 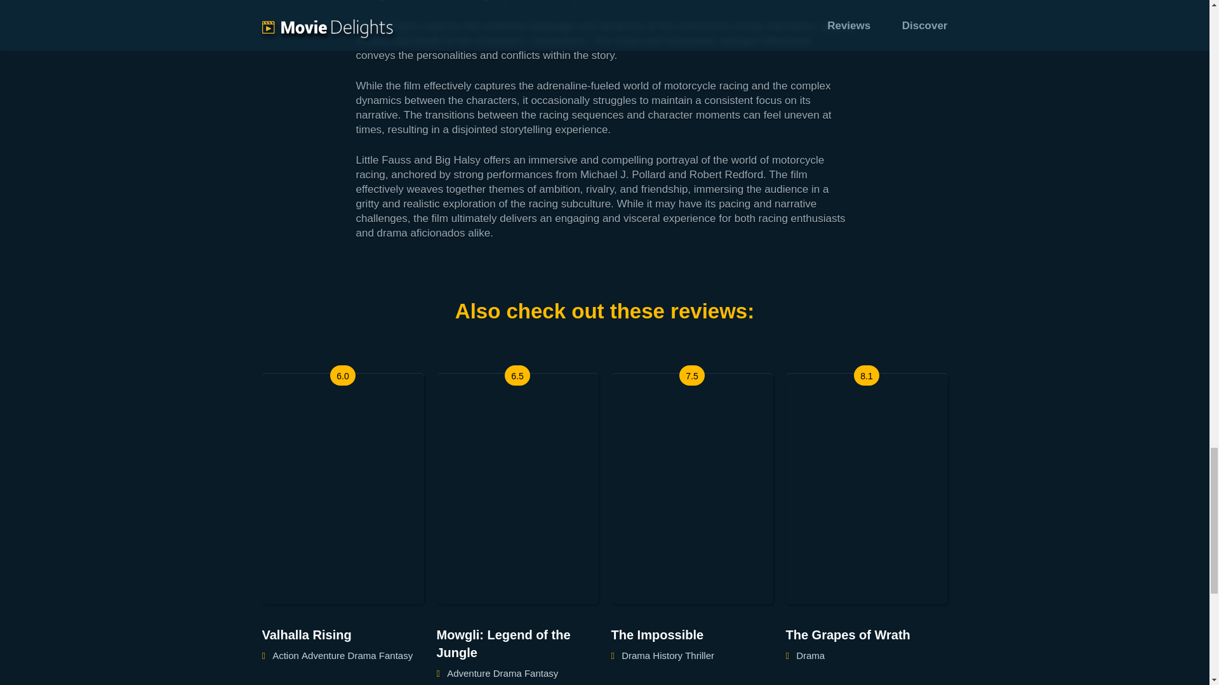 I want to click on Drama, so click(x=362, y=656).